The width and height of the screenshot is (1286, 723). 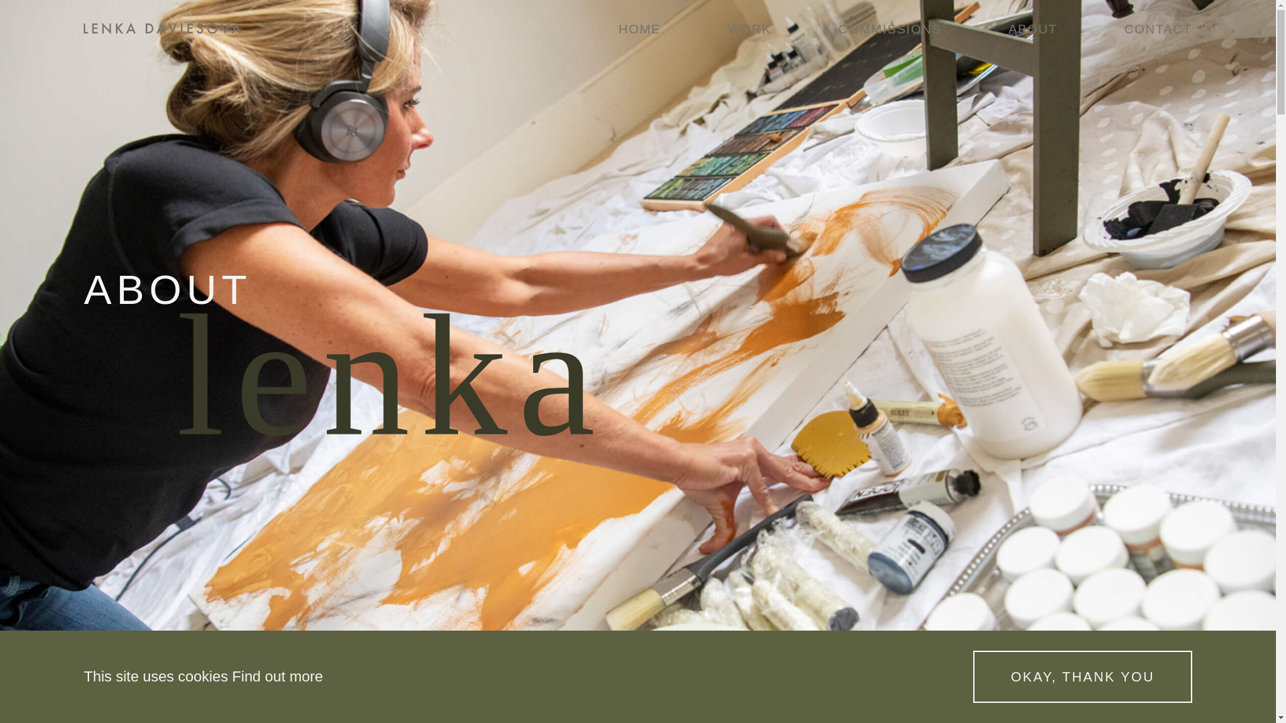 What do you see at coordinates (1157, 29) in the screenshot?
I see `CONTACT` at bounding box center [1157, 29].